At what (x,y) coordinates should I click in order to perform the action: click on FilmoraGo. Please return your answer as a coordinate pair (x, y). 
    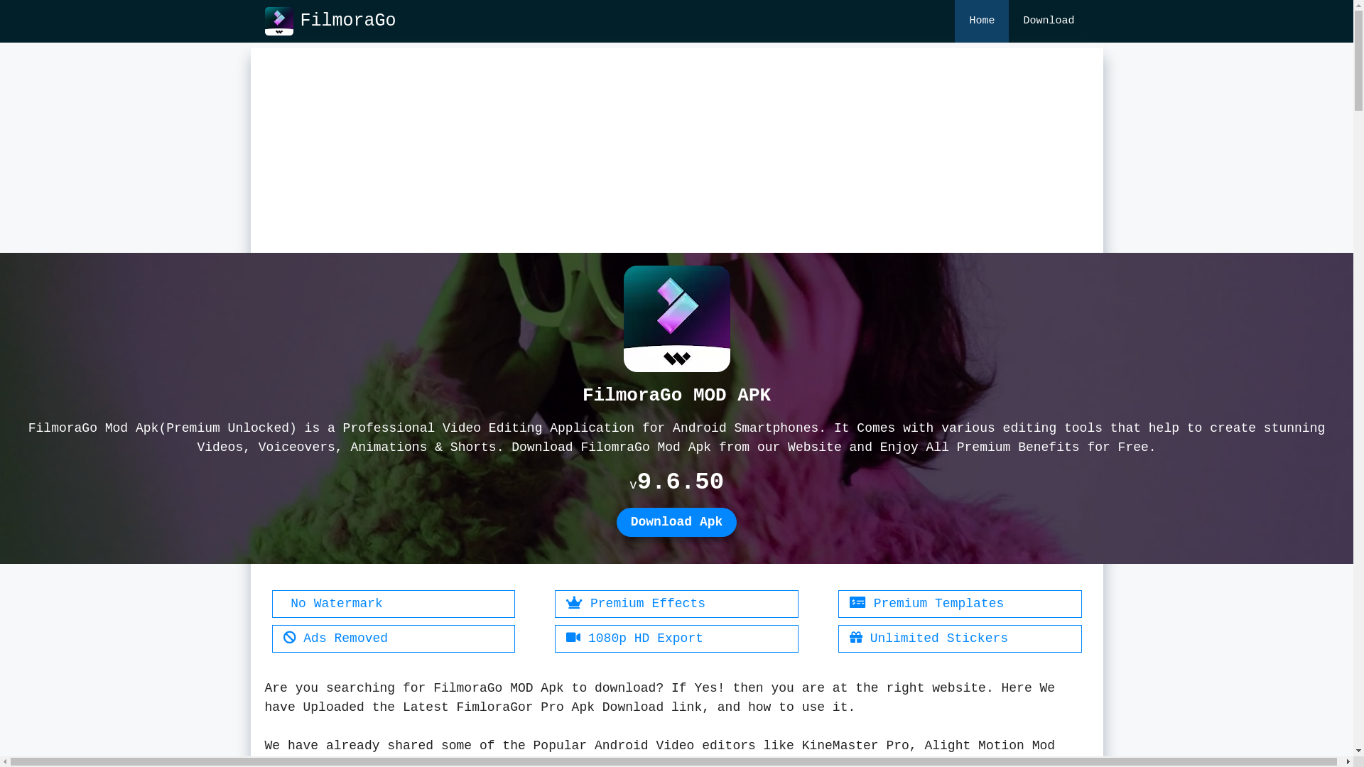
    Looking at the image, I should click on (278, 21).